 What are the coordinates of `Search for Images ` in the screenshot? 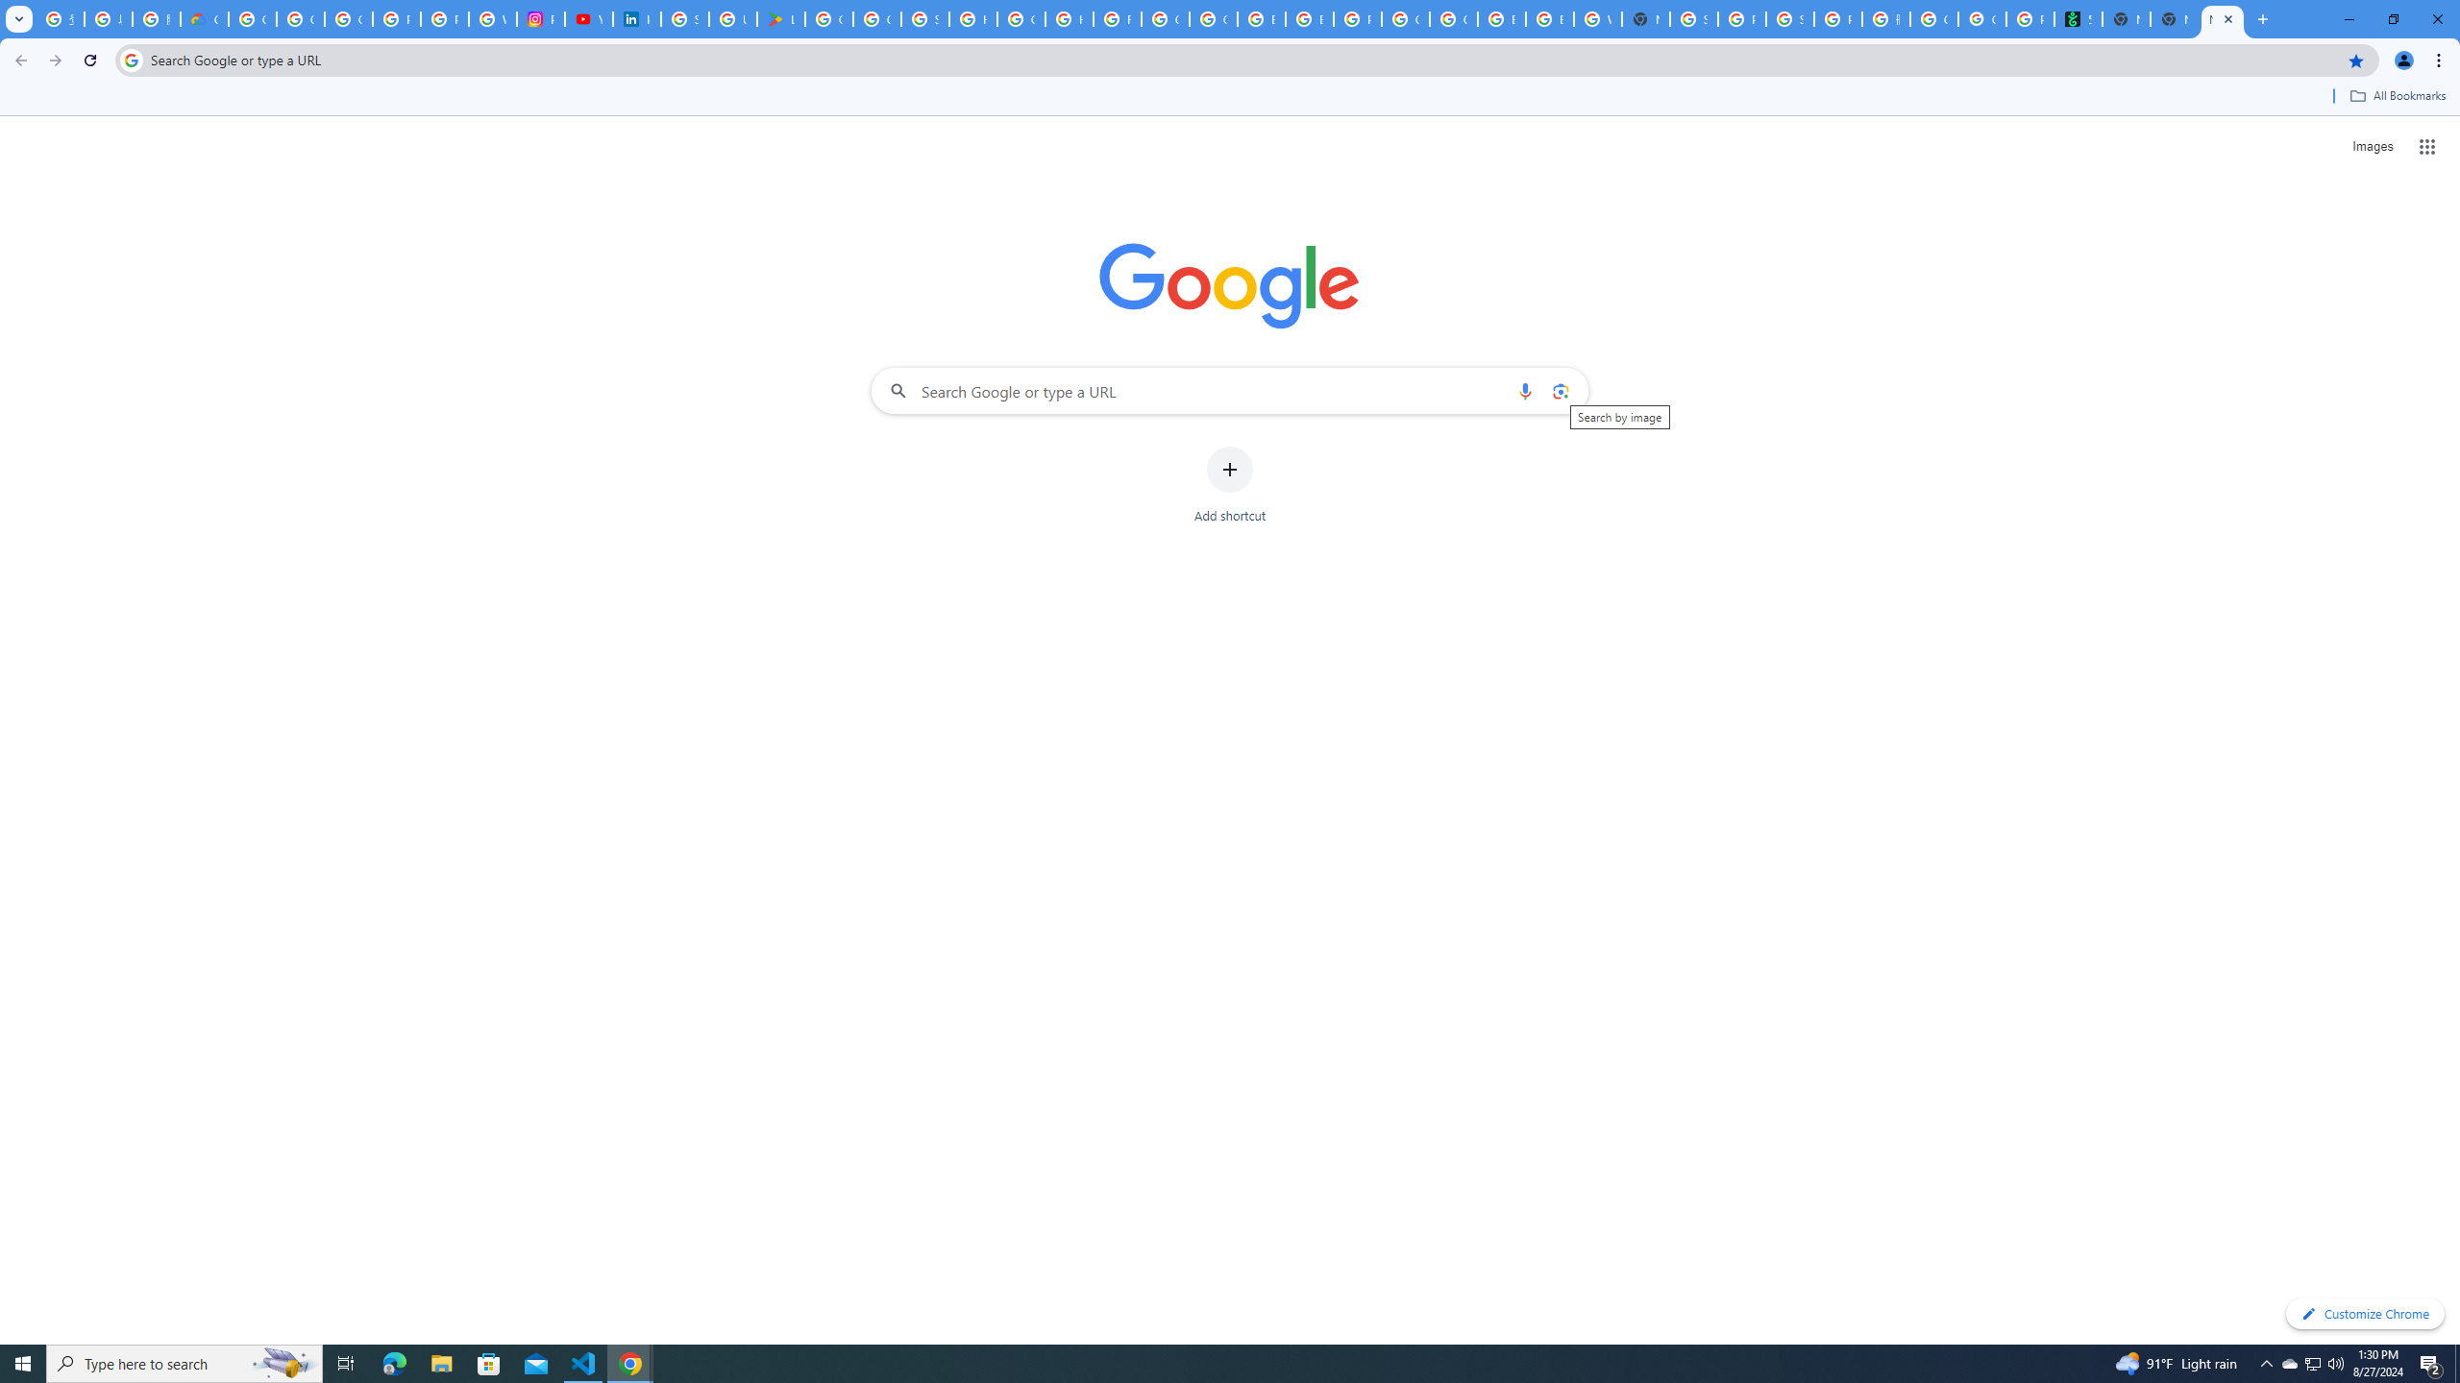 It's located at (2372, 147).